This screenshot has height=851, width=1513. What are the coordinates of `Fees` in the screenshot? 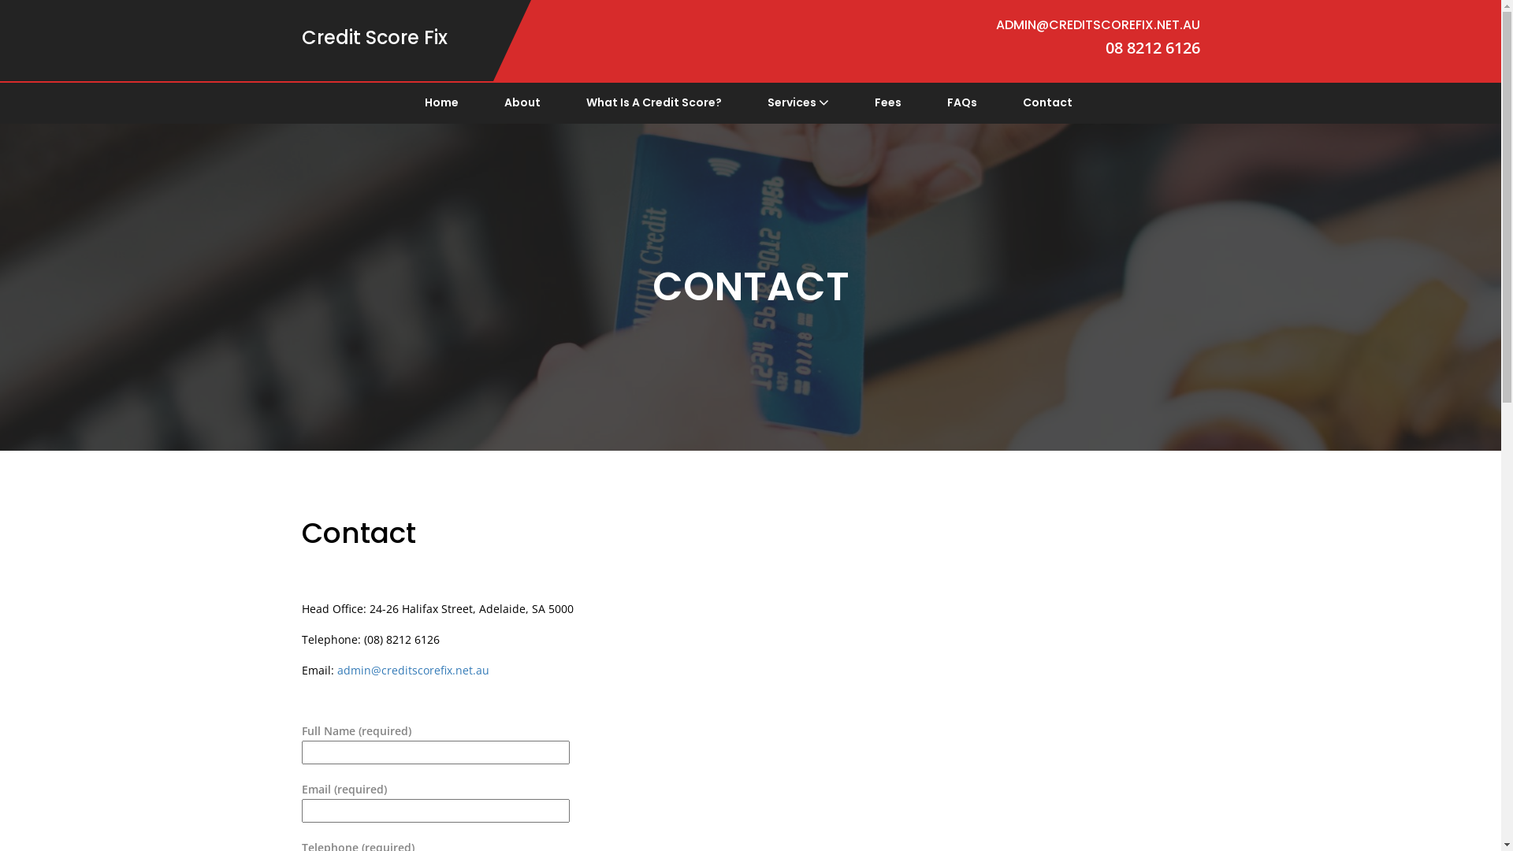 It's located at (888, 103).